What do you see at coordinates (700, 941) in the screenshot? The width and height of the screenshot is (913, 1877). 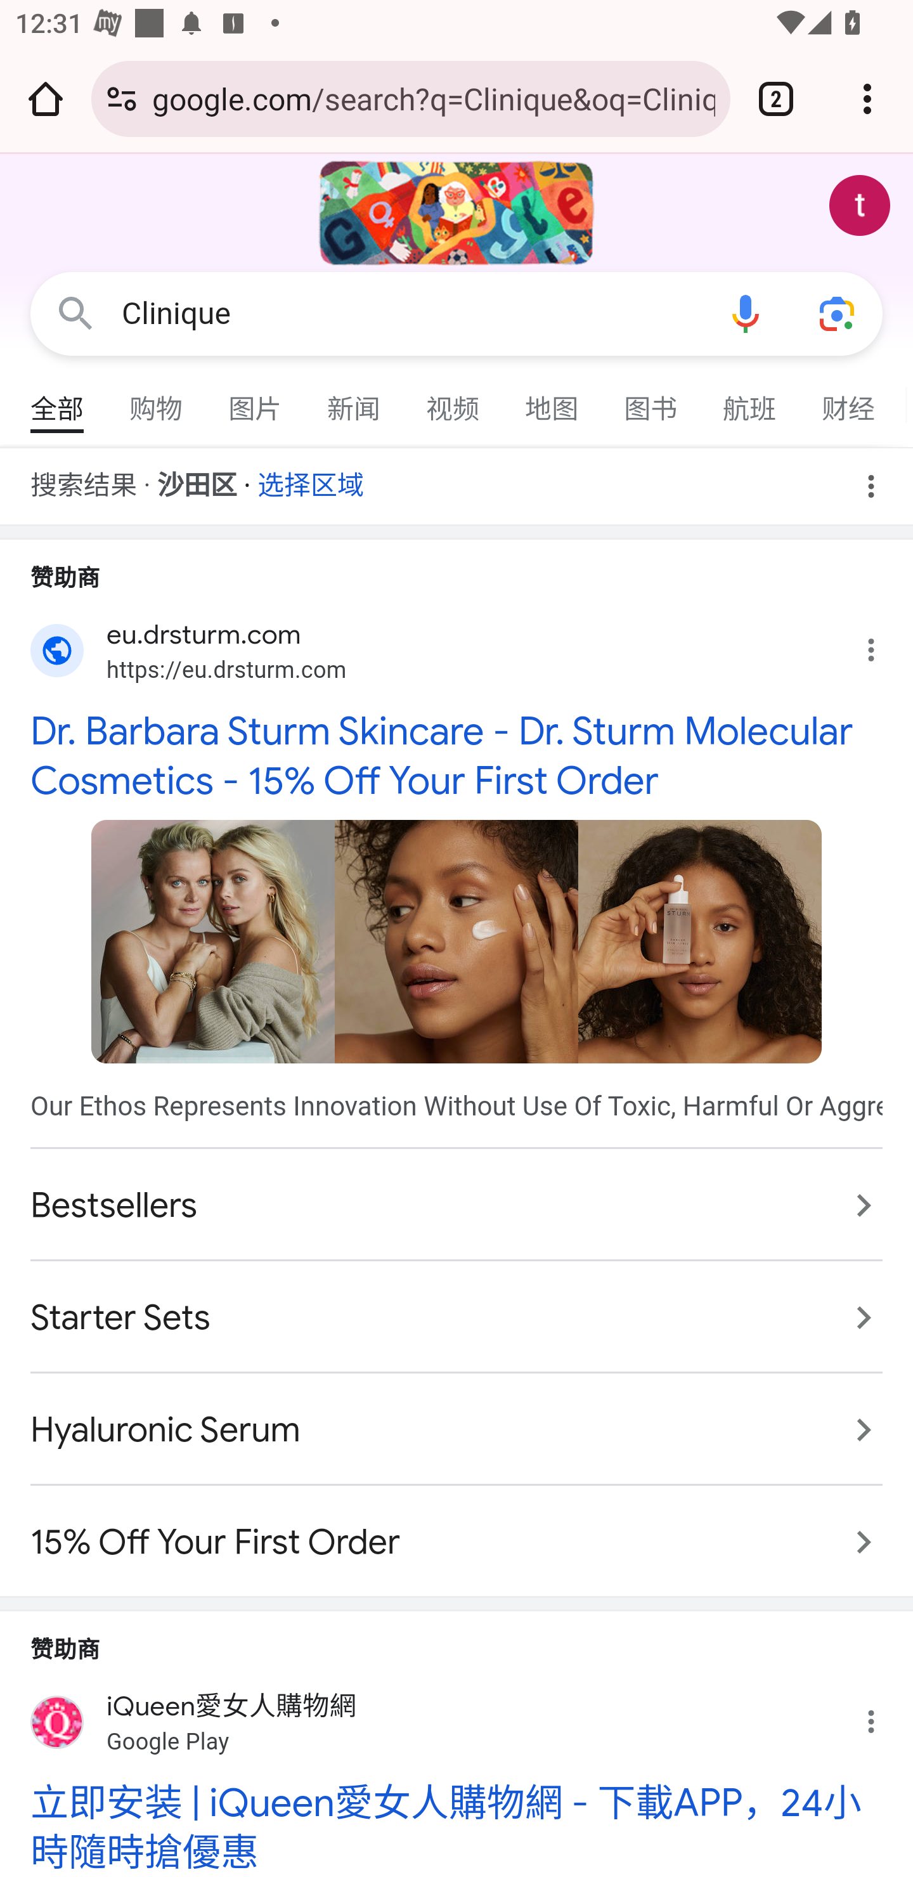 I see `图片来自 drsturm.com` at bounding box center [700, 941].